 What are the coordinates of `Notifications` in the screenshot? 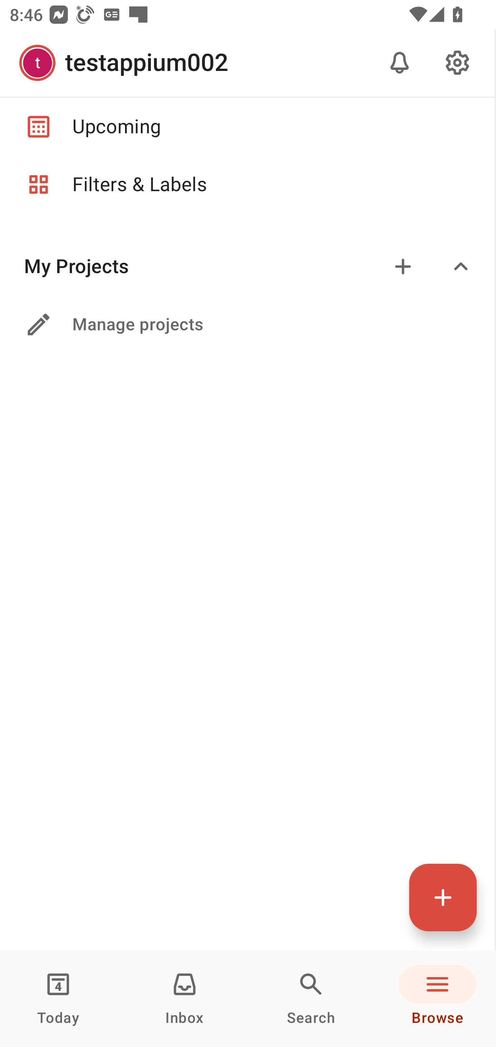 It's located at (400, 63).